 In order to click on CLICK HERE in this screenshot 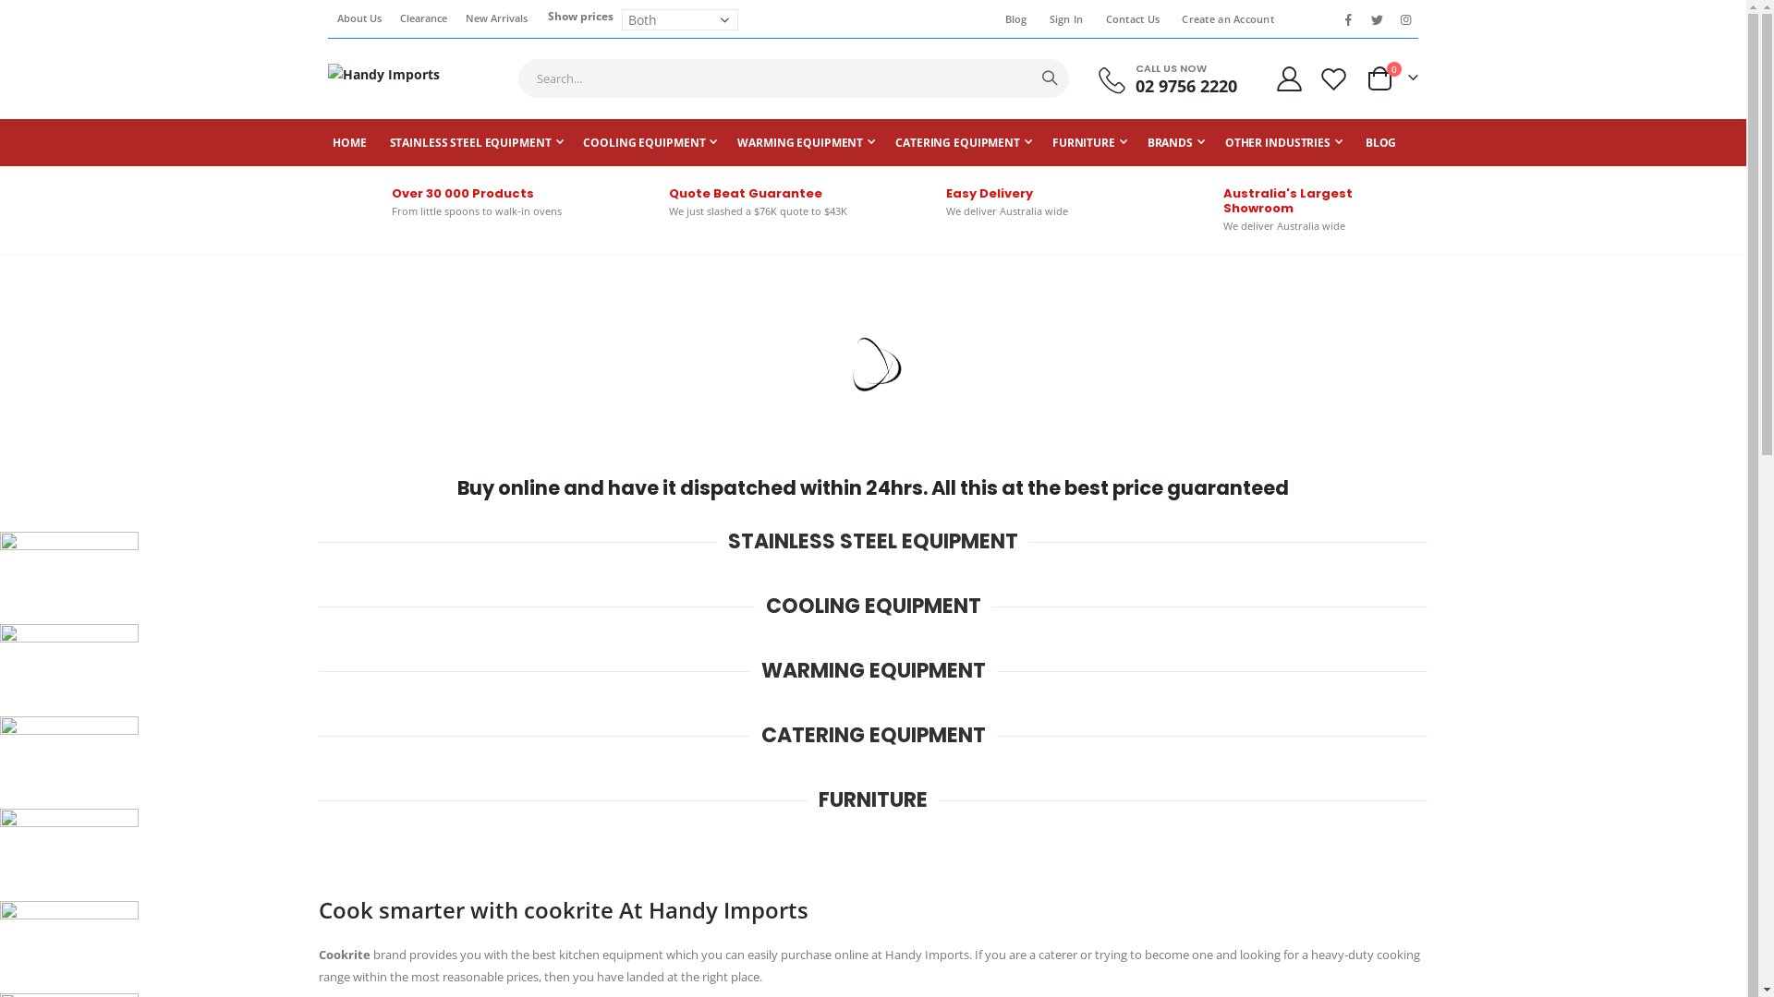, I will do `click(65, 300)`.